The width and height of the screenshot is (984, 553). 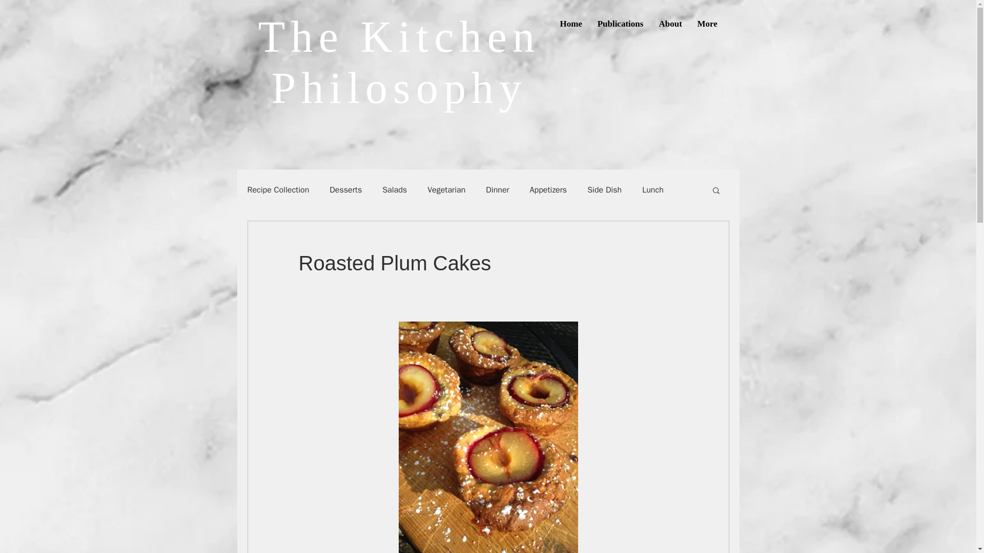 What do you see at coordinates (605, 189) in the screenshot?
I see `Side Dish` at bounding box center [605, 189].